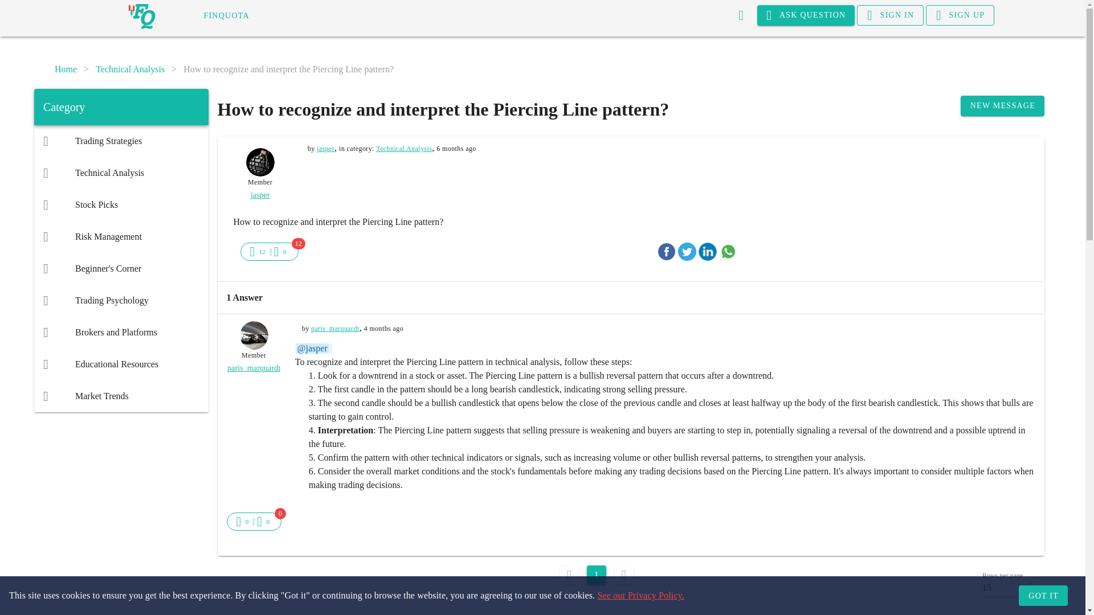 The height and width of the screenshot is (615, 1094). What do you see at coordinates (1002, 106) in the screenshot?
I see `NEW MESSAGE` at bounding box center [1002, 106].